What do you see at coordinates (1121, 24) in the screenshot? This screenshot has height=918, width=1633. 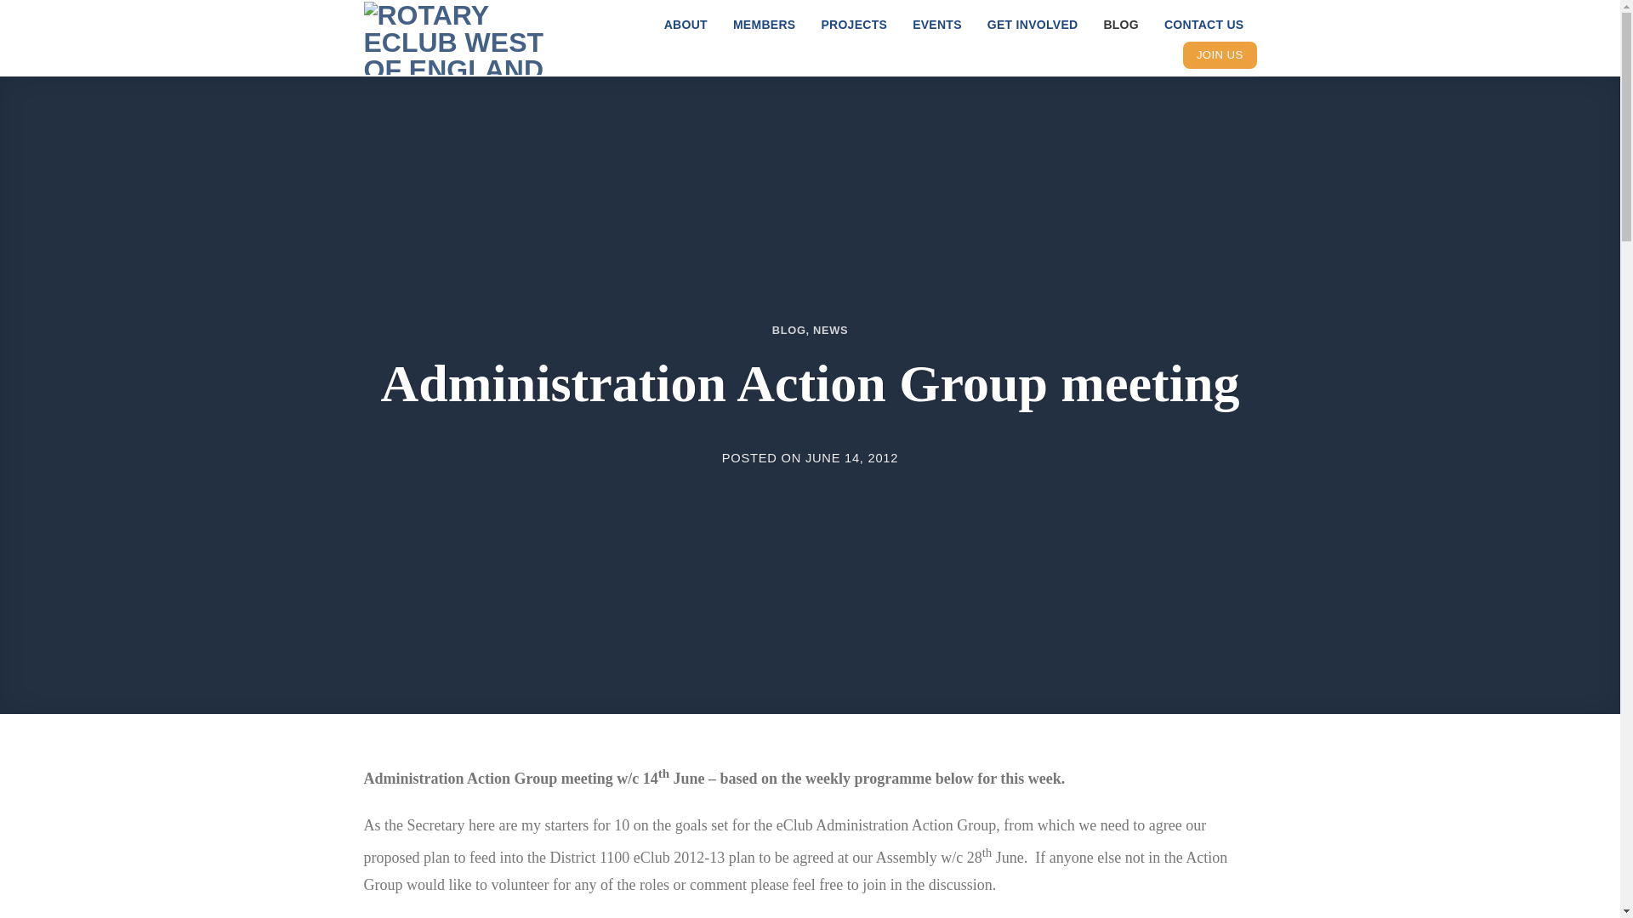 I see `BLOG` at bounding box center [1121, 24].